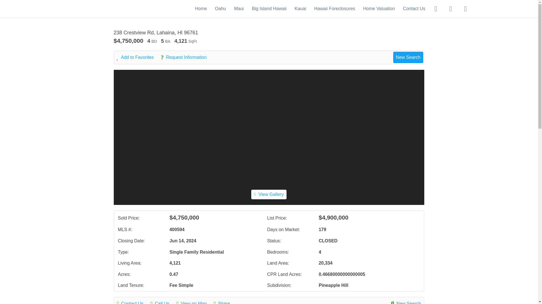 This screenshot has width=542, height=304. I want to click on Hawaii Foreclosures, so click(335, 8).